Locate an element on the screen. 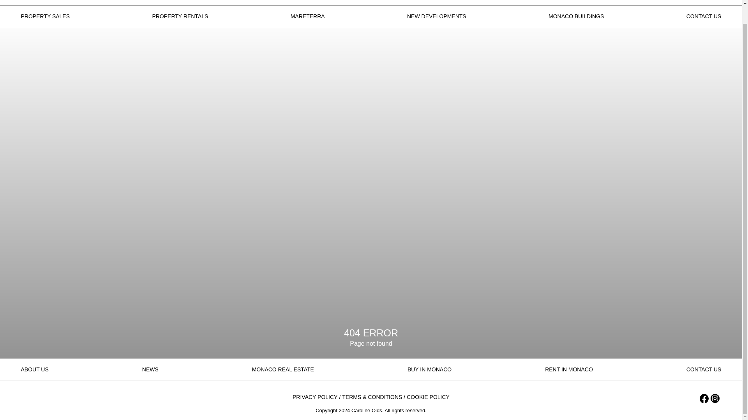 The width and height of the screenshot is (748, 420). MONACO BUILDINGS is located at coordinates (576, 16).